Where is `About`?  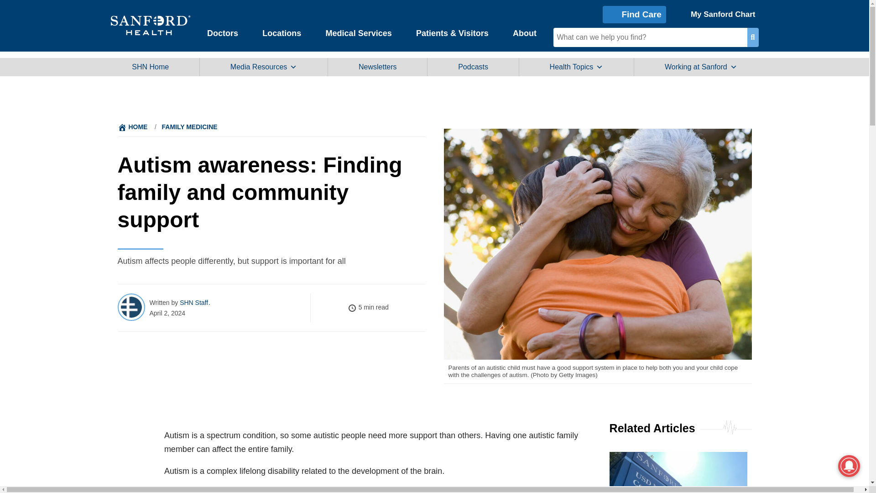
About is located at coordinates (524, 32).